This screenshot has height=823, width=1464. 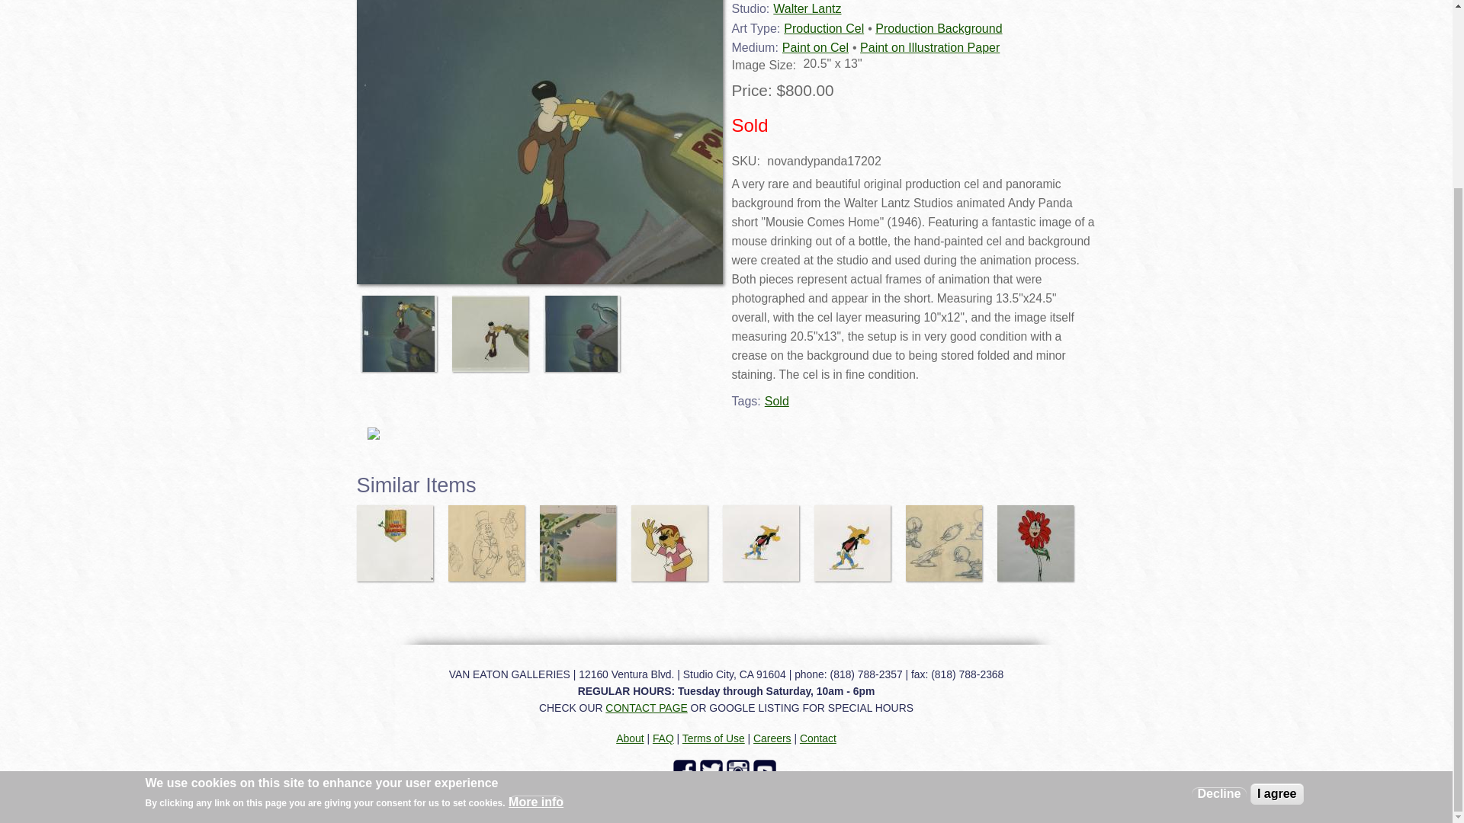 What do you see at coordinates (712, 770) in the screenshot?
I see `Follow Van Eaton Galleries on Twitter` at bounding box center [712, 770].